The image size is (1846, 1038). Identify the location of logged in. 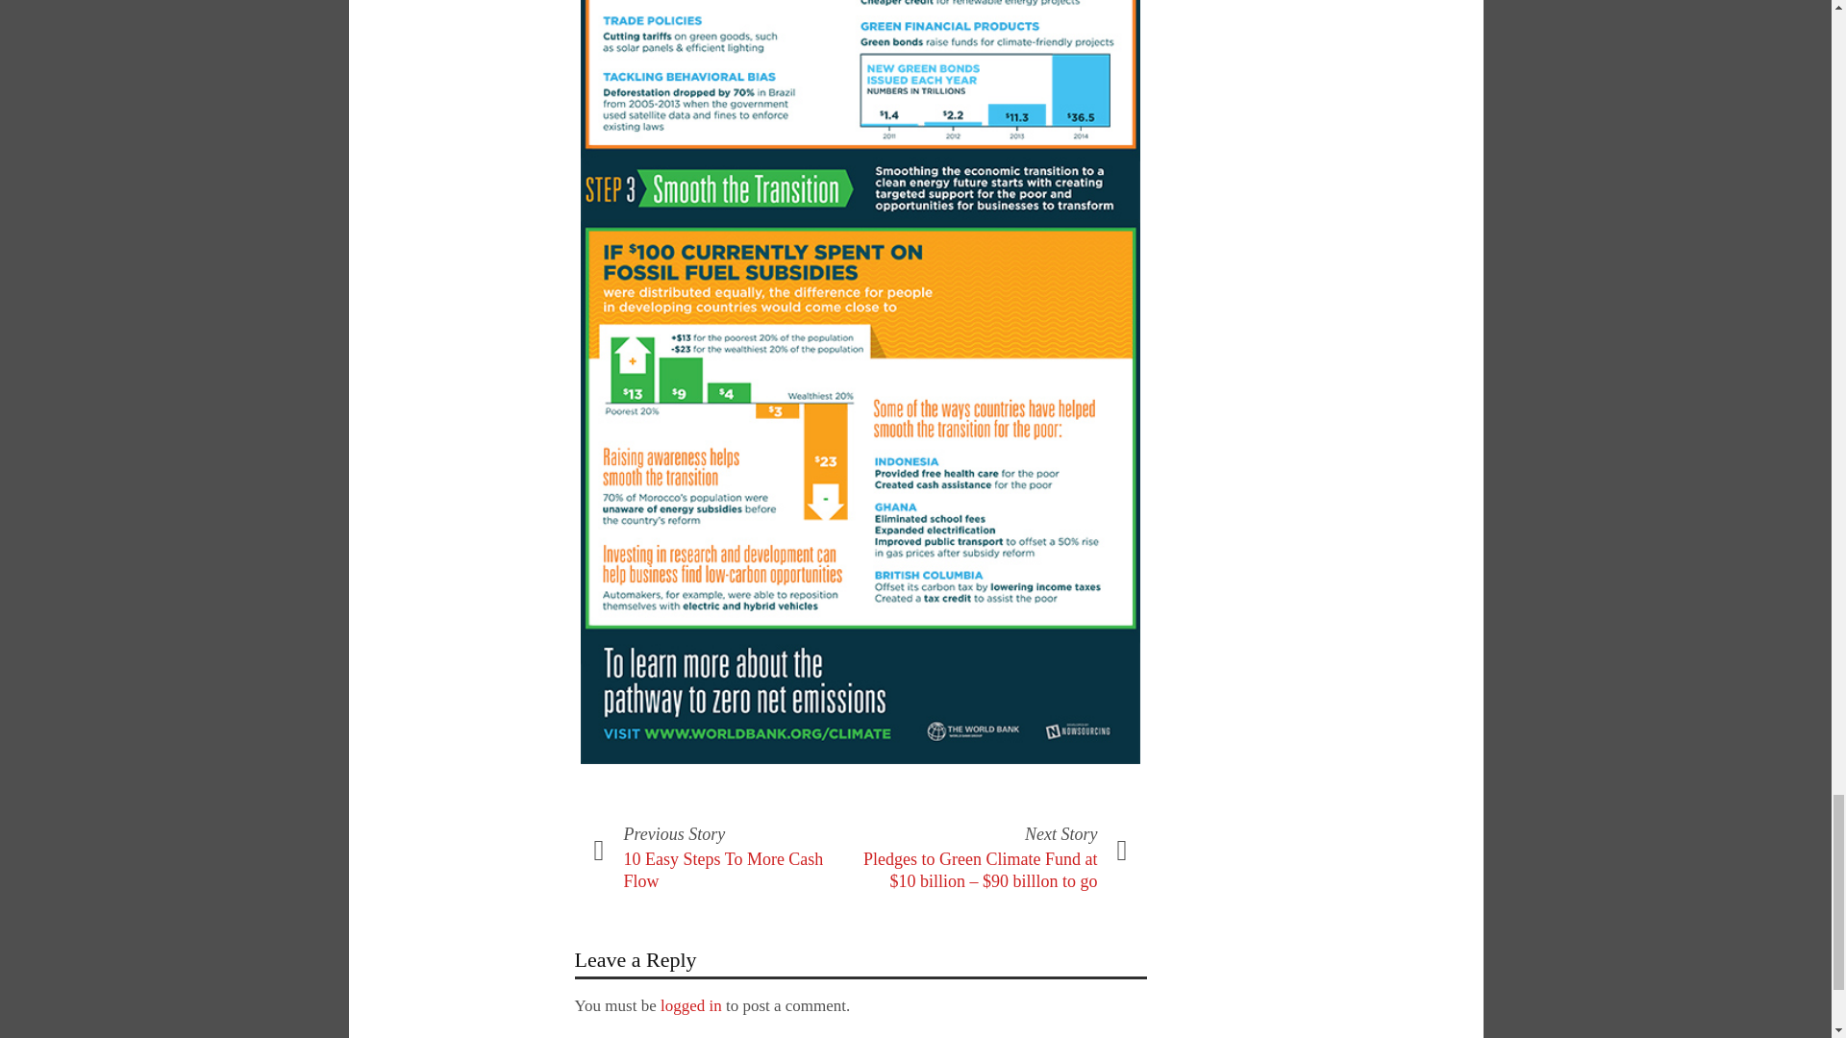
(690, 1005).